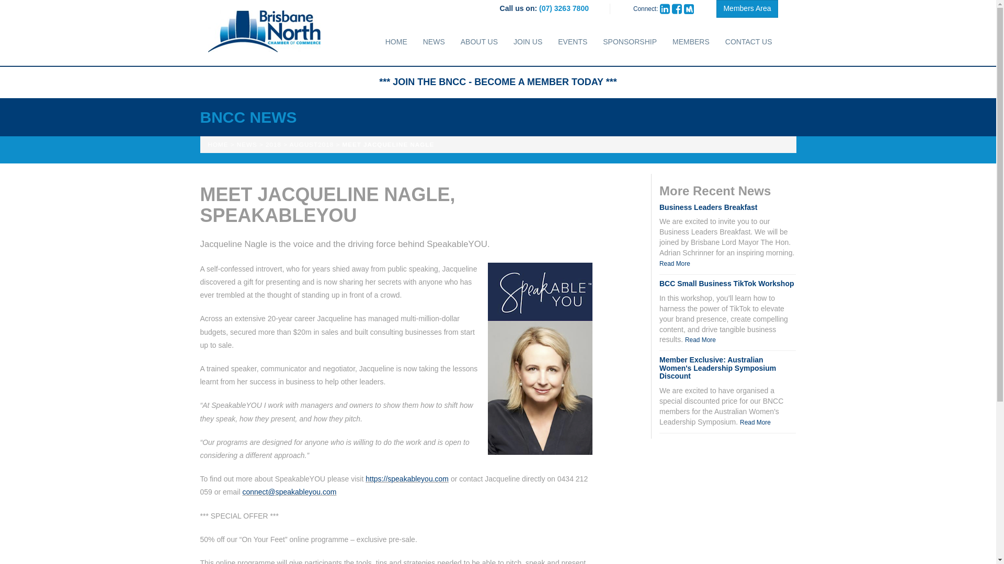  I want to click on CONTACT US, so click(749, 42).